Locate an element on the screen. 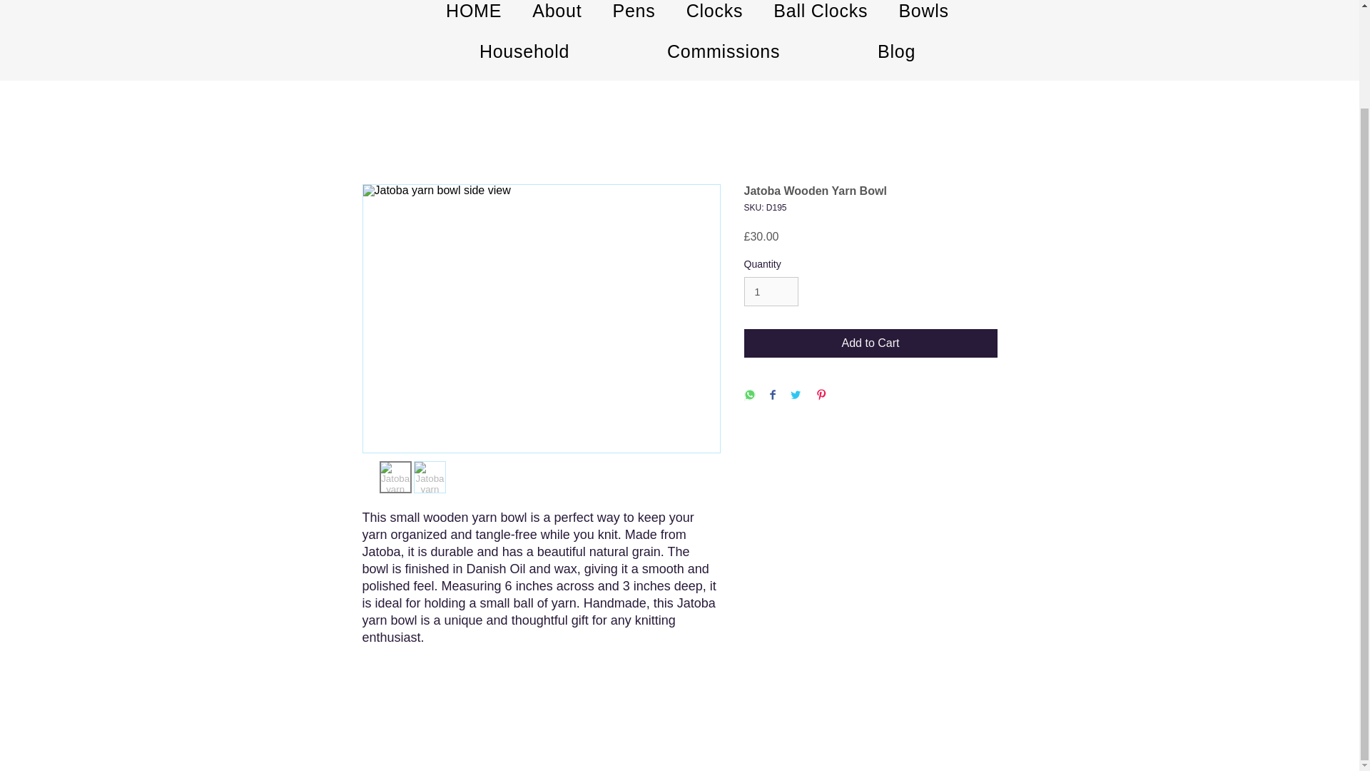 This screenshot has width=1370, height=771. About is located at coordinates (557, 14).